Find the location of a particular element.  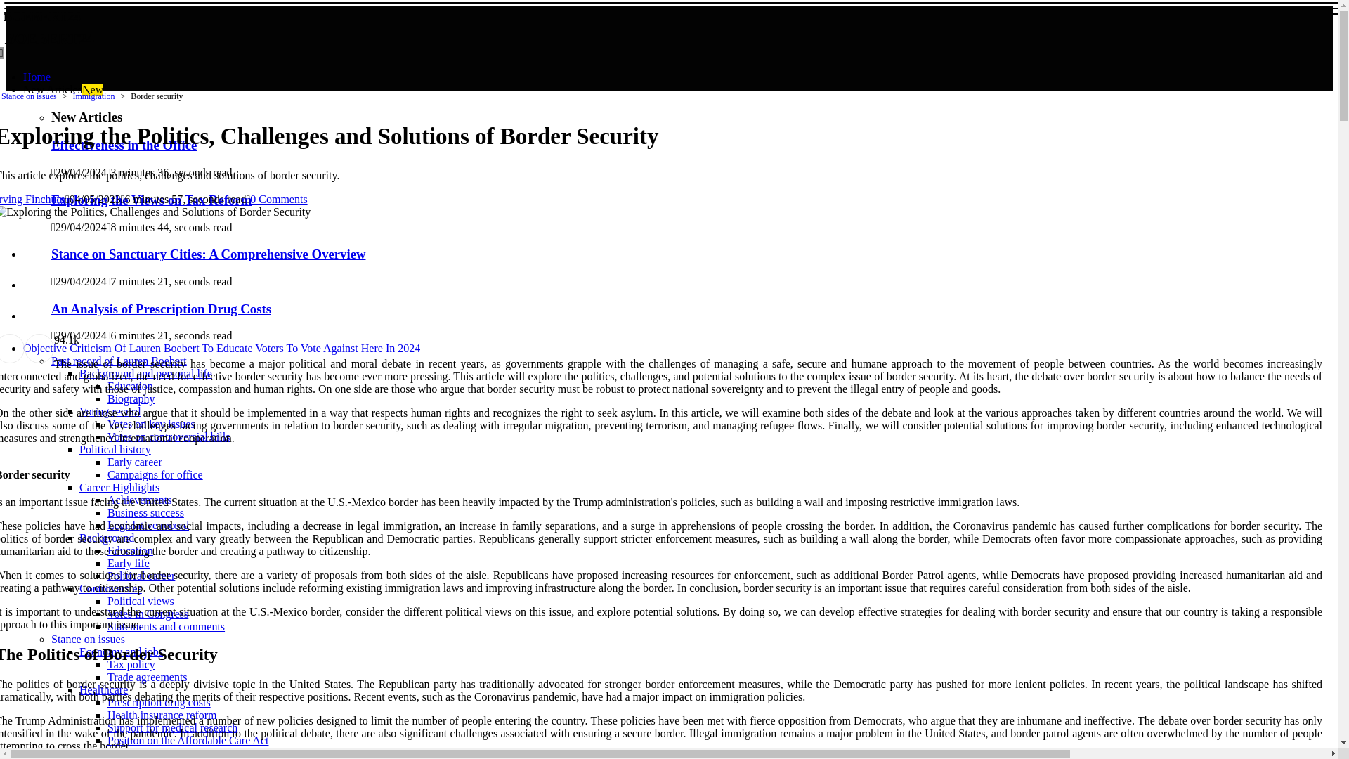

Trade agreements is located at coordinates (148, 677).